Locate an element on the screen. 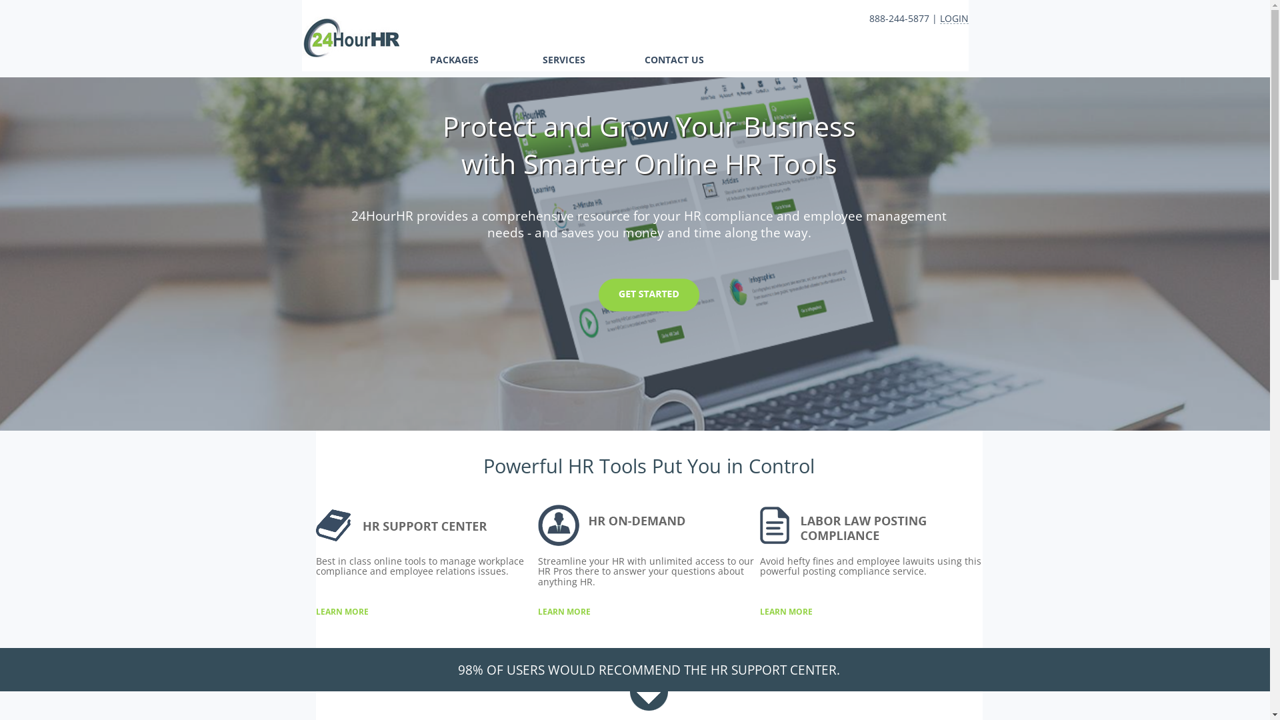 This screenshot has width=1280, height=720. 888-244-5877 is located at coordinates (899, 19).